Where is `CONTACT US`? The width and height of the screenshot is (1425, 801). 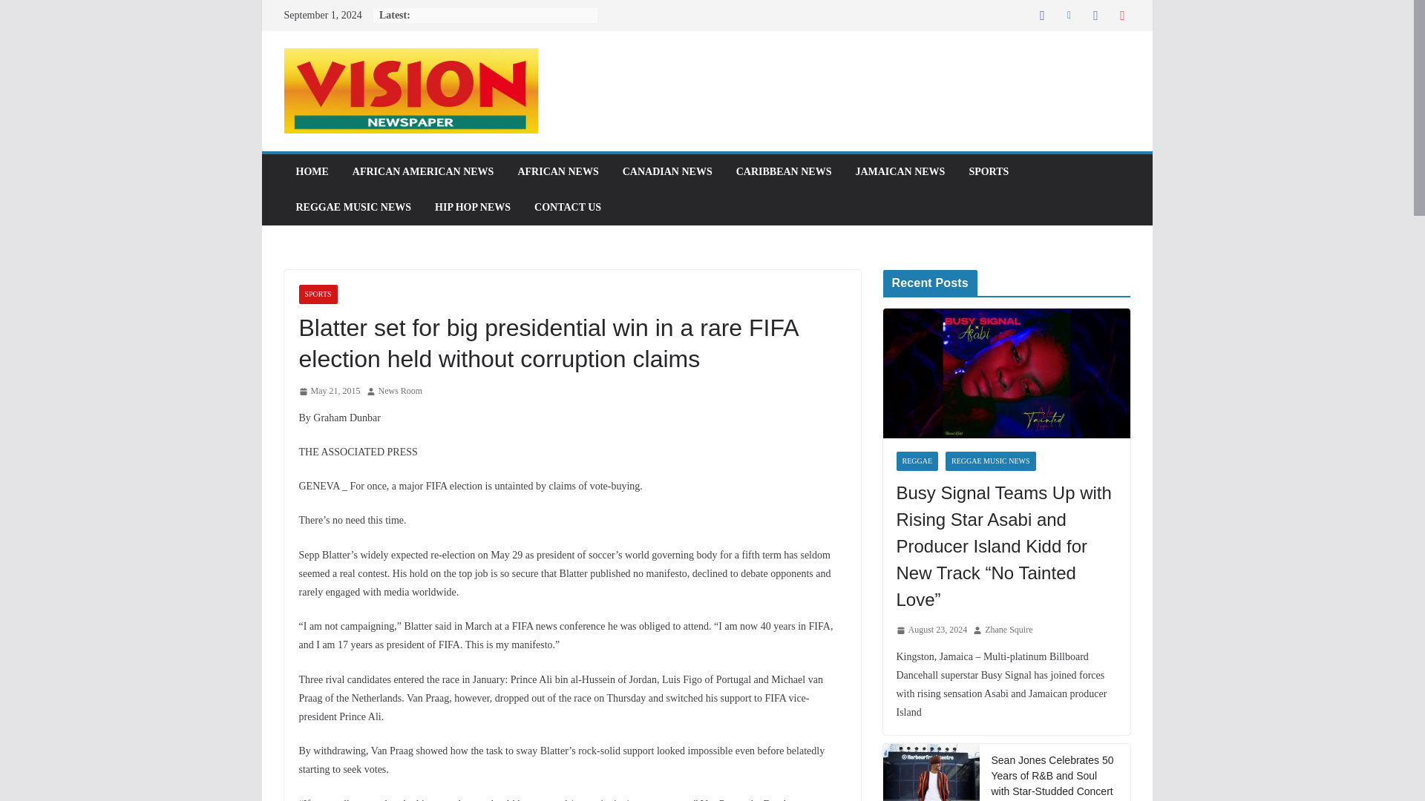
CONTACT US is located at coordinates (568, 207).